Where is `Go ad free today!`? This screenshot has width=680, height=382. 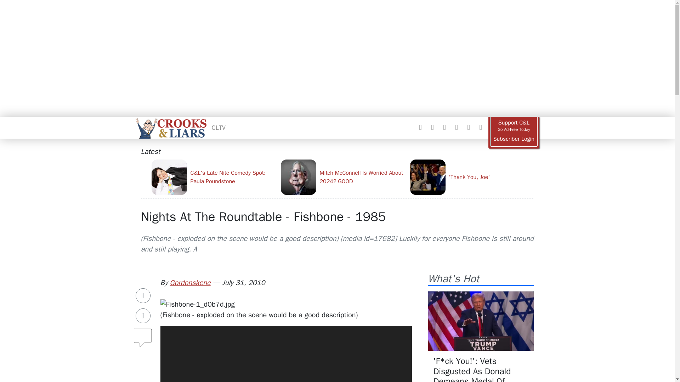
Go ad free today! is located at coordinates (514, 126).